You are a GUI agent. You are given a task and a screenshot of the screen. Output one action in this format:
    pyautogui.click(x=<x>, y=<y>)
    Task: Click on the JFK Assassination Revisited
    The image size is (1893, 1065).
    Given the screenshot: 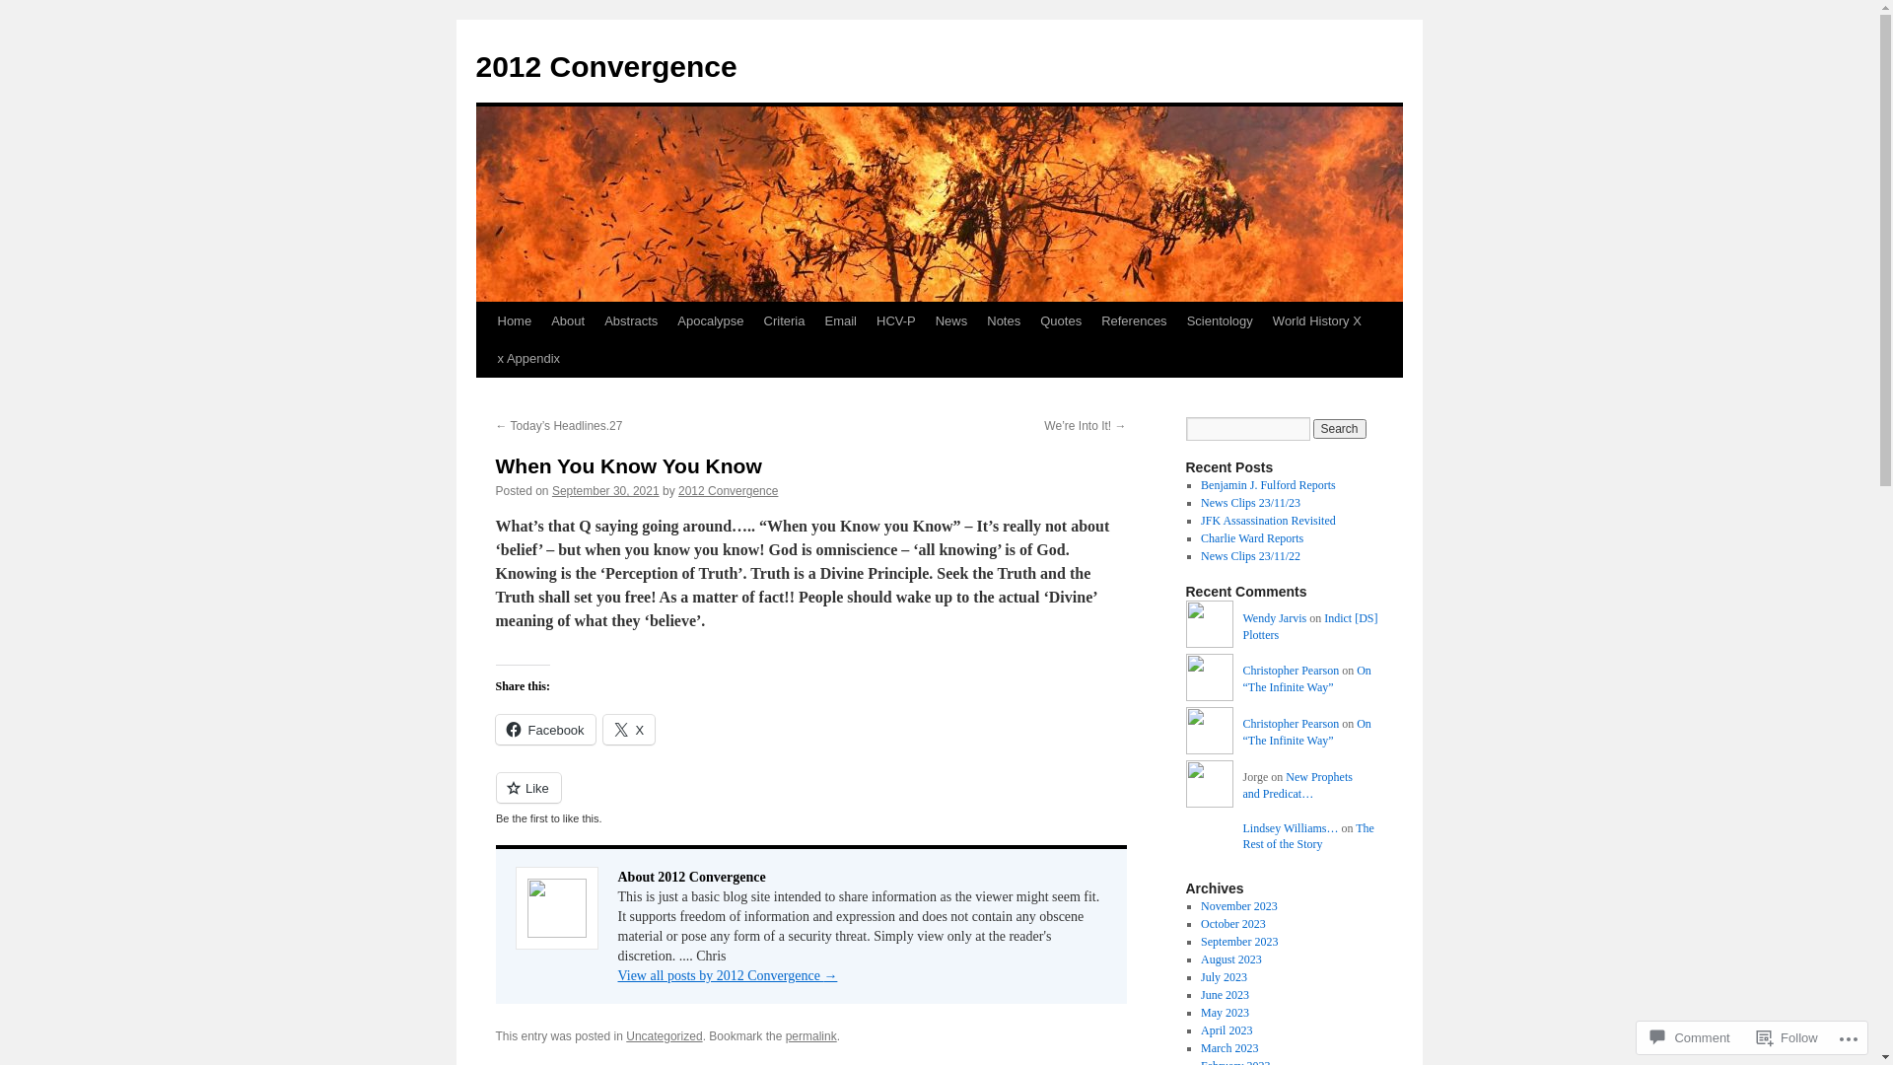 What is the action you would take?
    pyautogui.click(x=1268, y=521)
    